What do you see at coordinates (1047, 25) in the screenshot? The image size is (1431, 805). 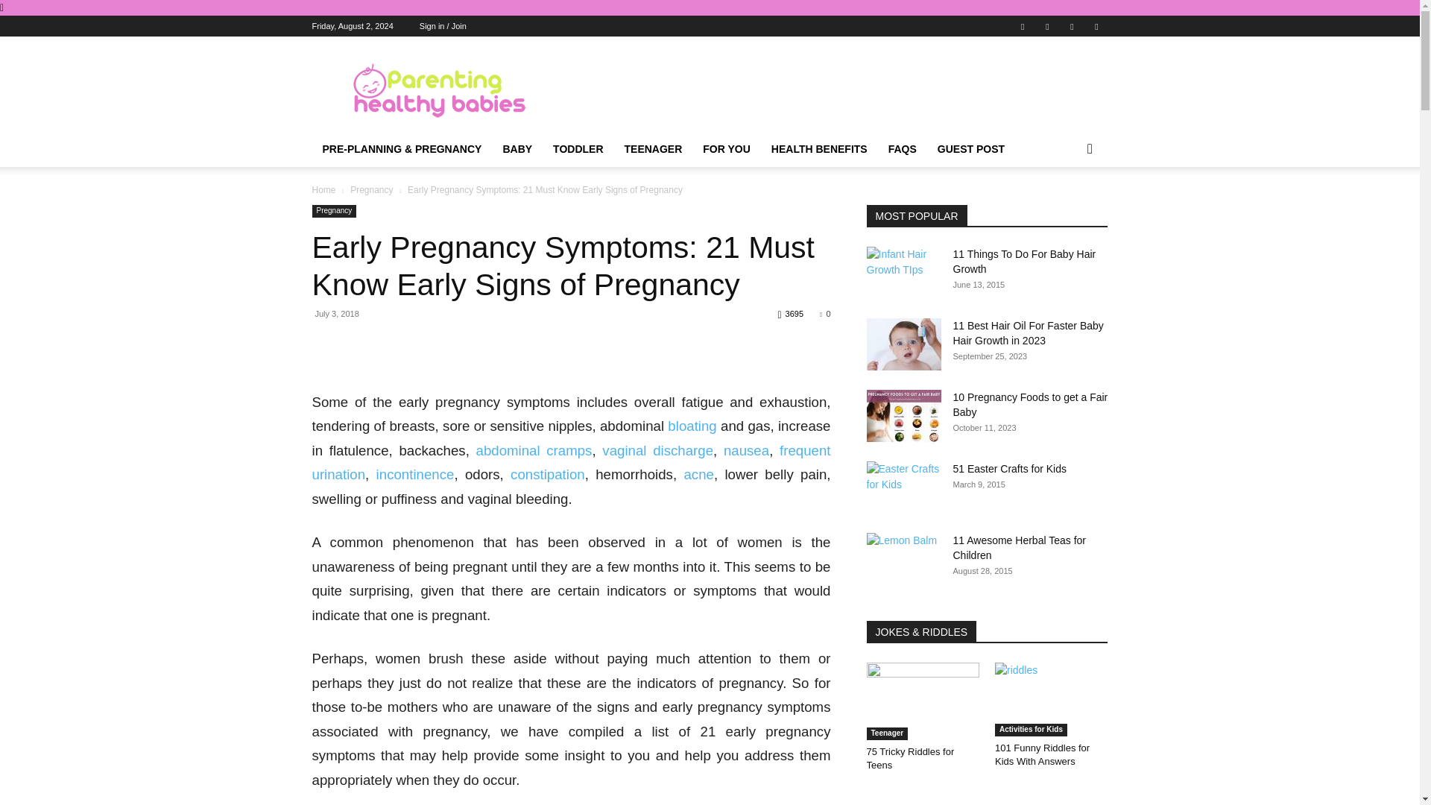 I see `Pinterest` at bounding box center [1047, 25].